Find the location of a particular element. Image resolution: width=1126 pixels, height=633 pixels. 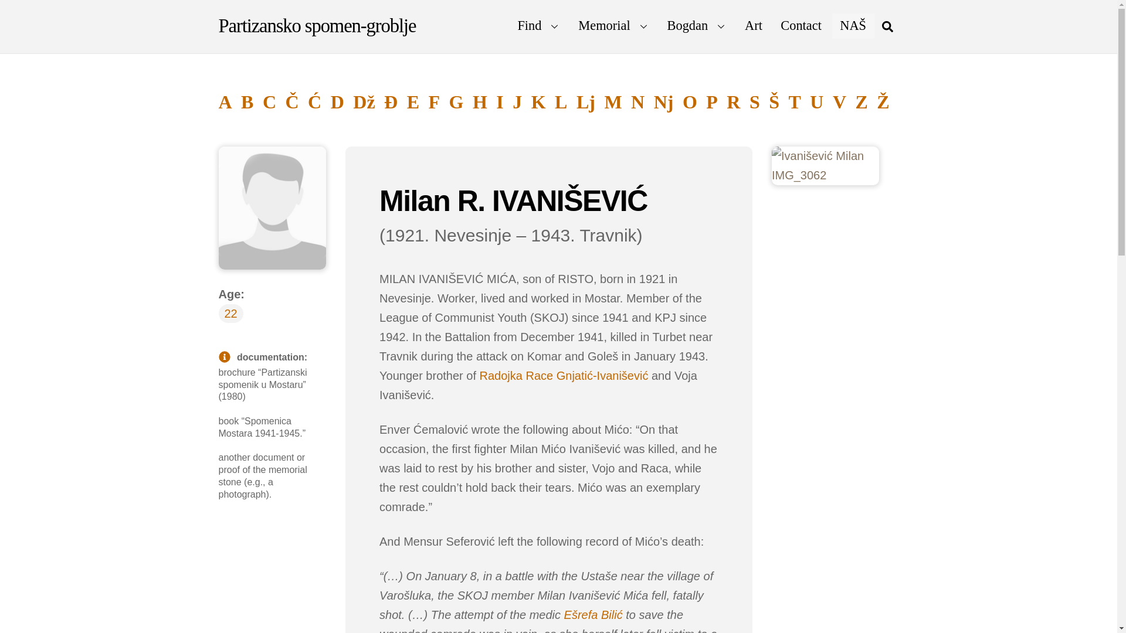

Bogdan is located at coordinates (696, 26).